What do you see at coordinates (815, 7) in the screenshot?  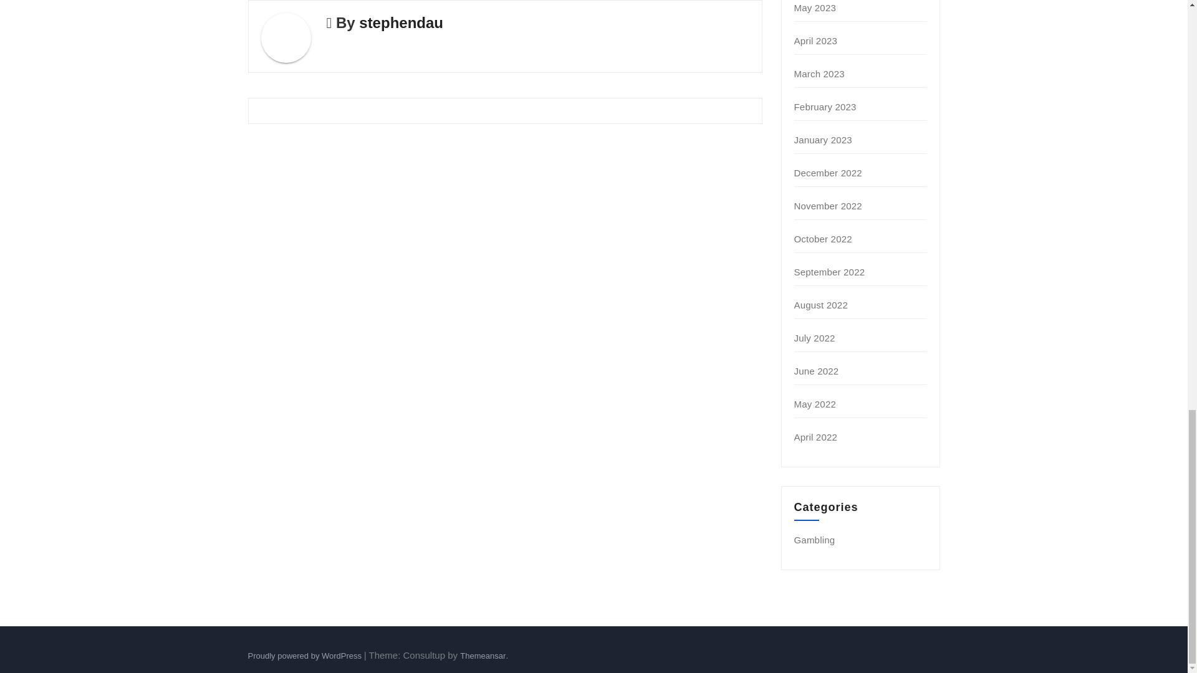 I see `May 2023` at bounding box center [815, 7].